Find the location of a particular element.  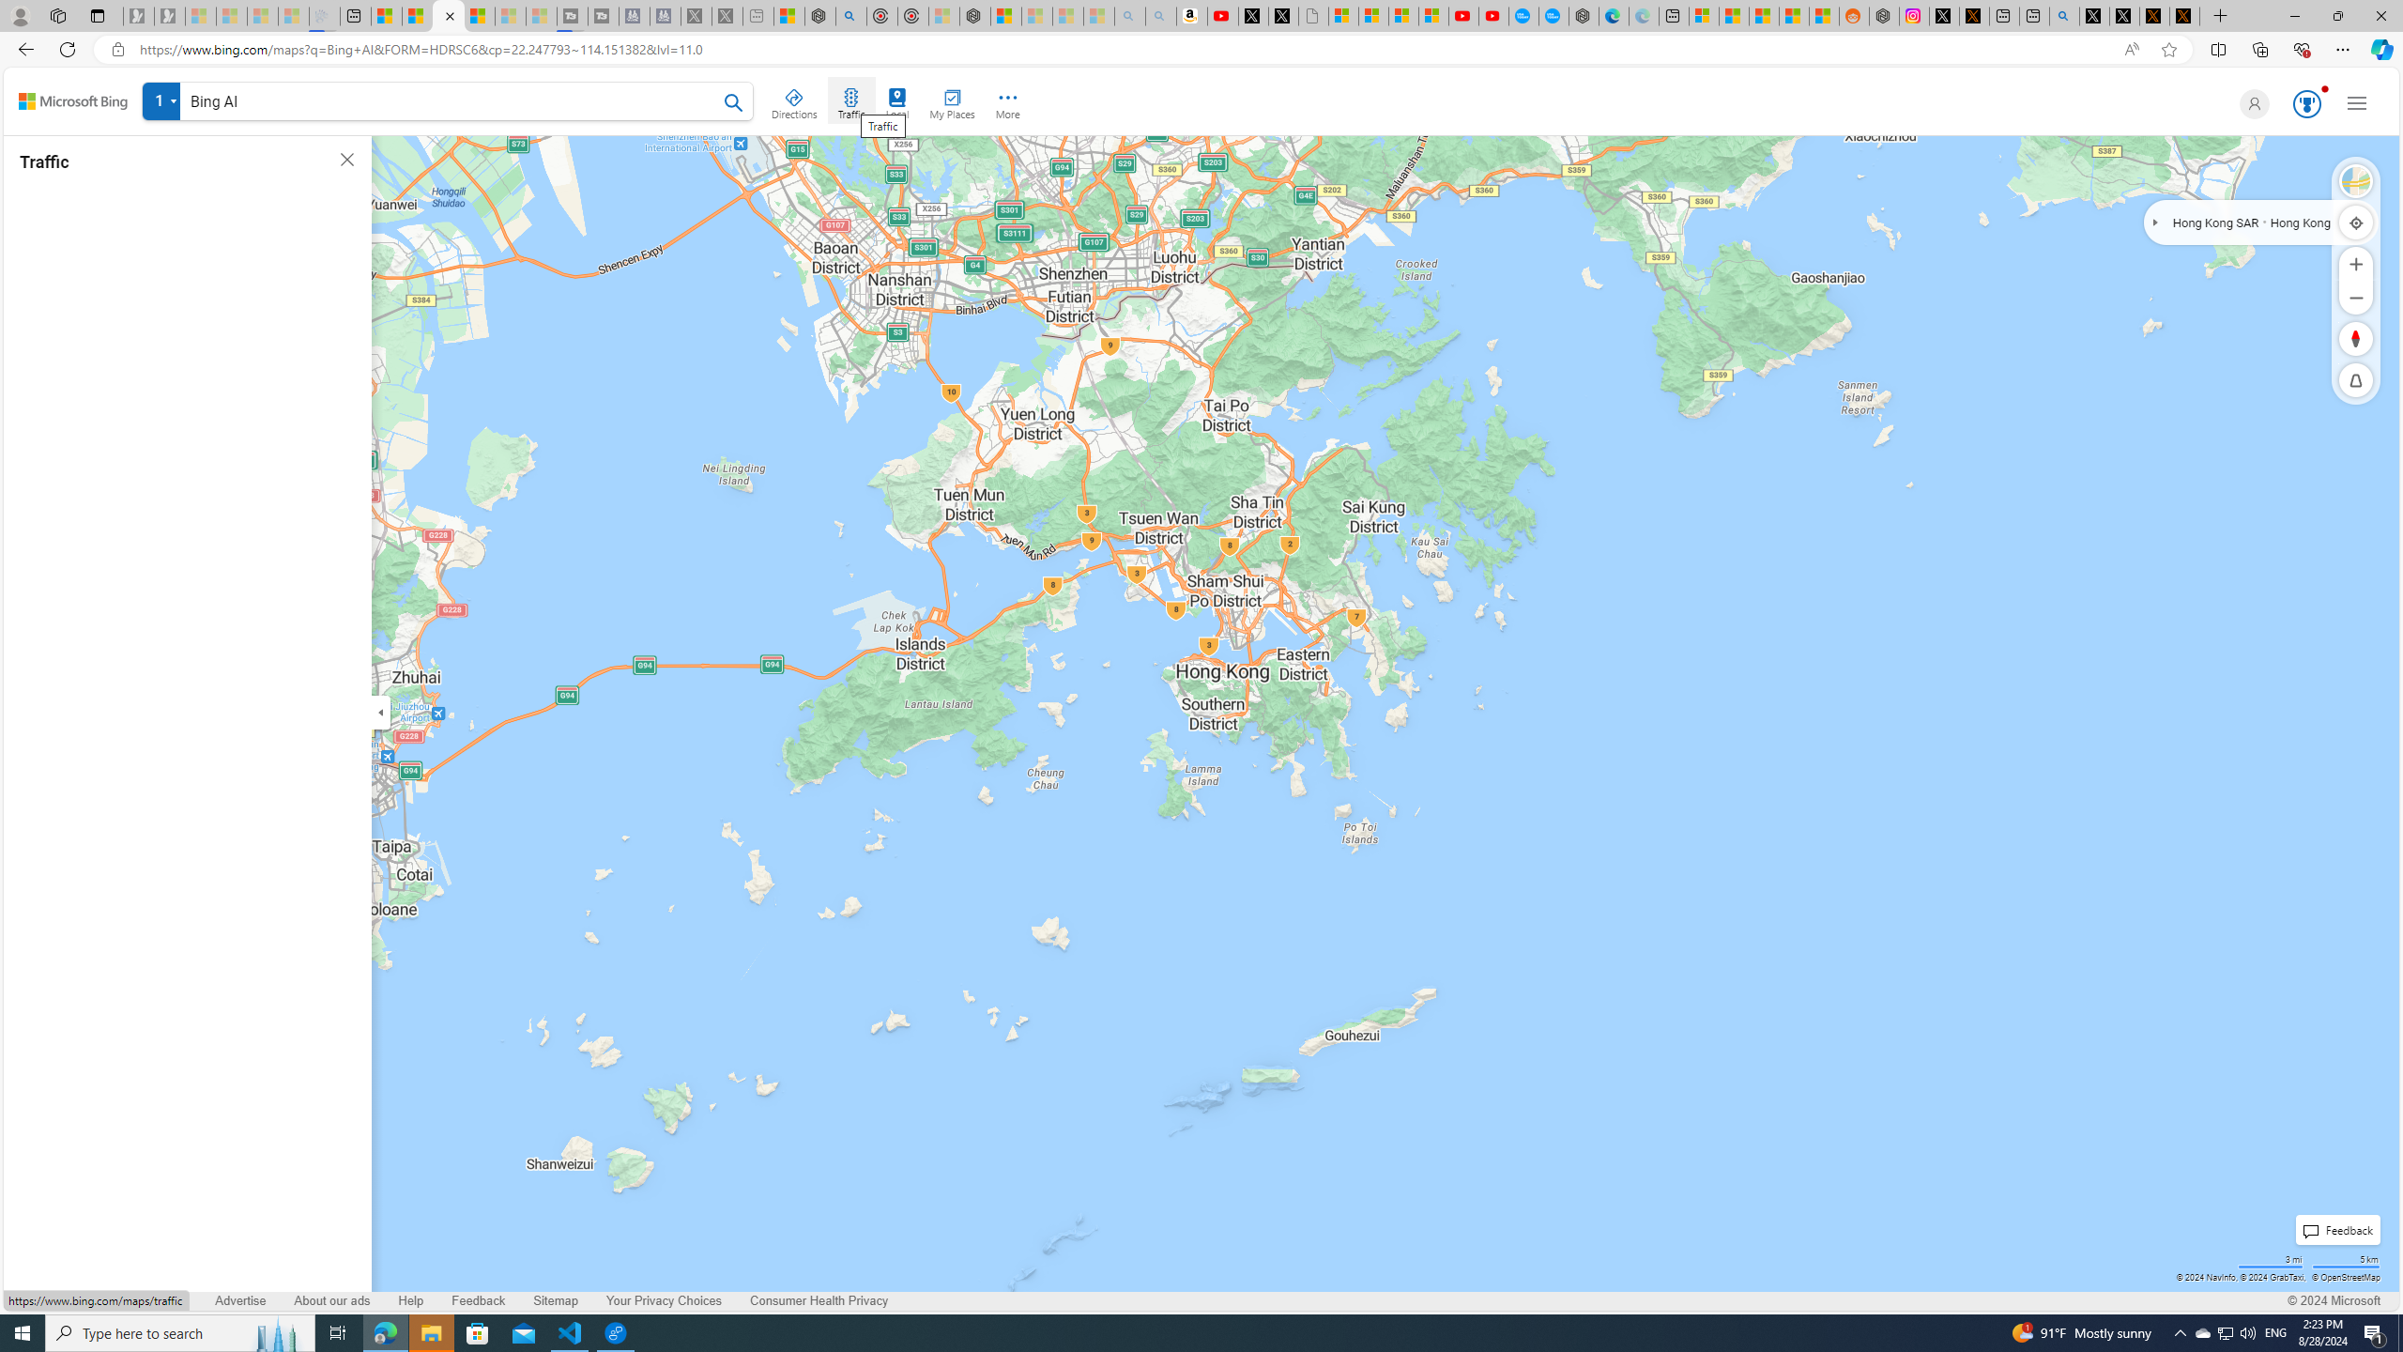

 View all your searches is located at coordinates (161, 101).